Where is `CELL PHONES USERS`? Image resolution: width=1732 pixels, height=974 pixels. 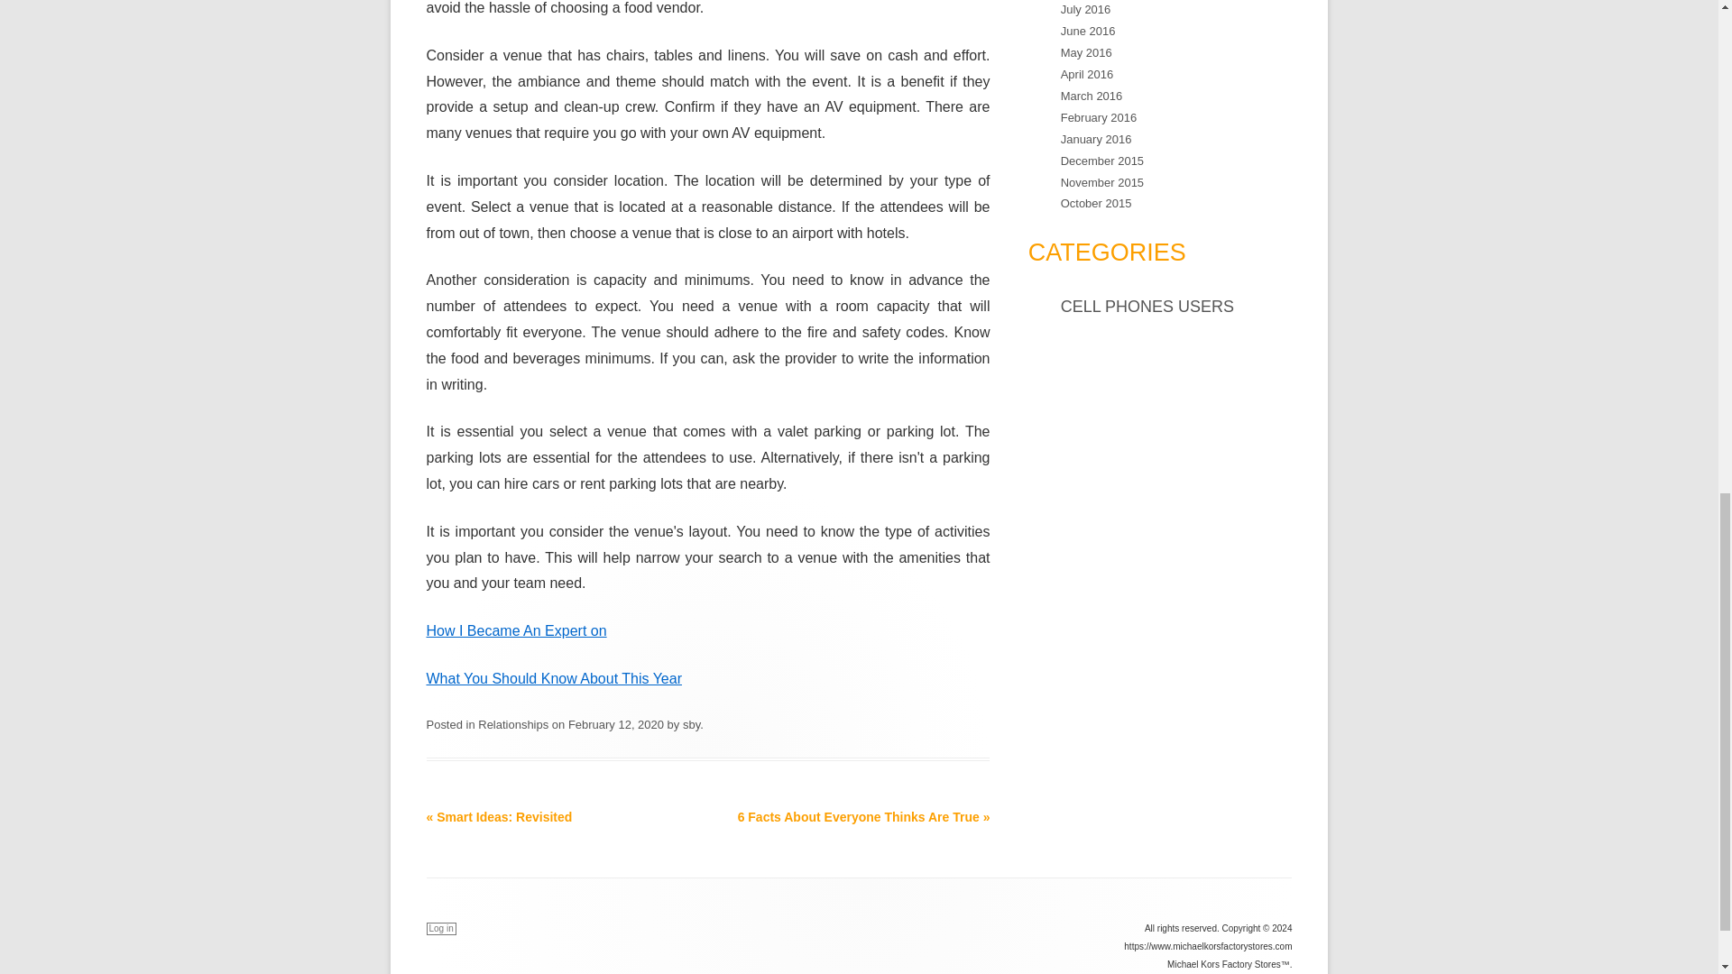
CELL PHONES USERS is located at coordinates (1147, 307).